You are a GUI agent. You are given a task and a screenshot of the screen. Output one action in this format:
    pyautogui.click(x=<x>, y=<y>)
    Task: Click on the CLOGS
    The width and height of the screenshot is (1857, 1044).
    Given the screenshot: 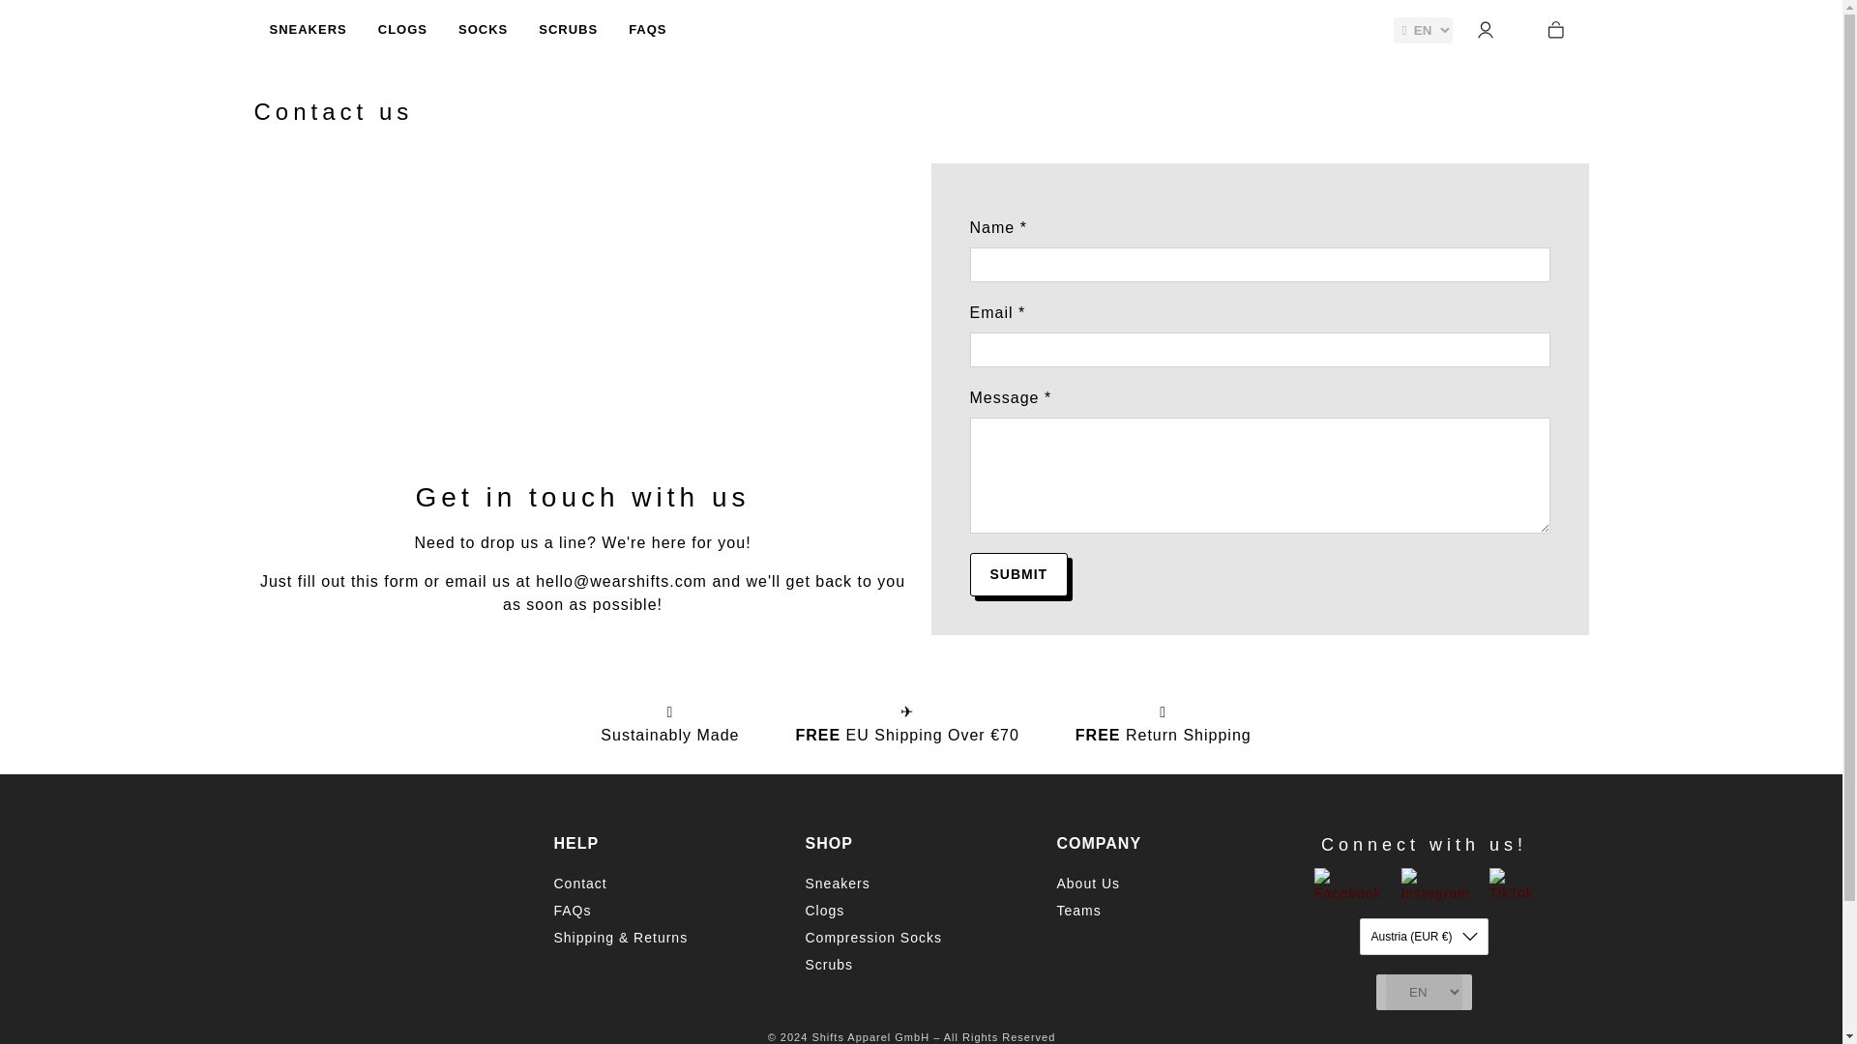 What is the action you would take?
    pyautogui.click(x=402, y=30)
    